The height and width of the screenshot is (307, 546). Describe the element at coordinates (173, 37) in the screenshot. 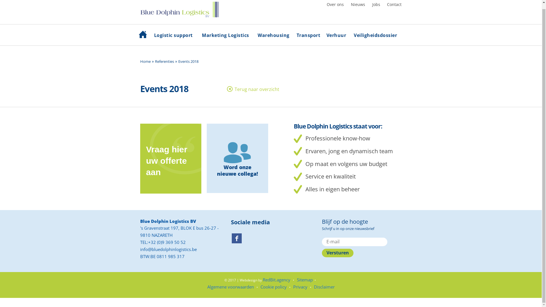

I see `Logistic support` at that location.